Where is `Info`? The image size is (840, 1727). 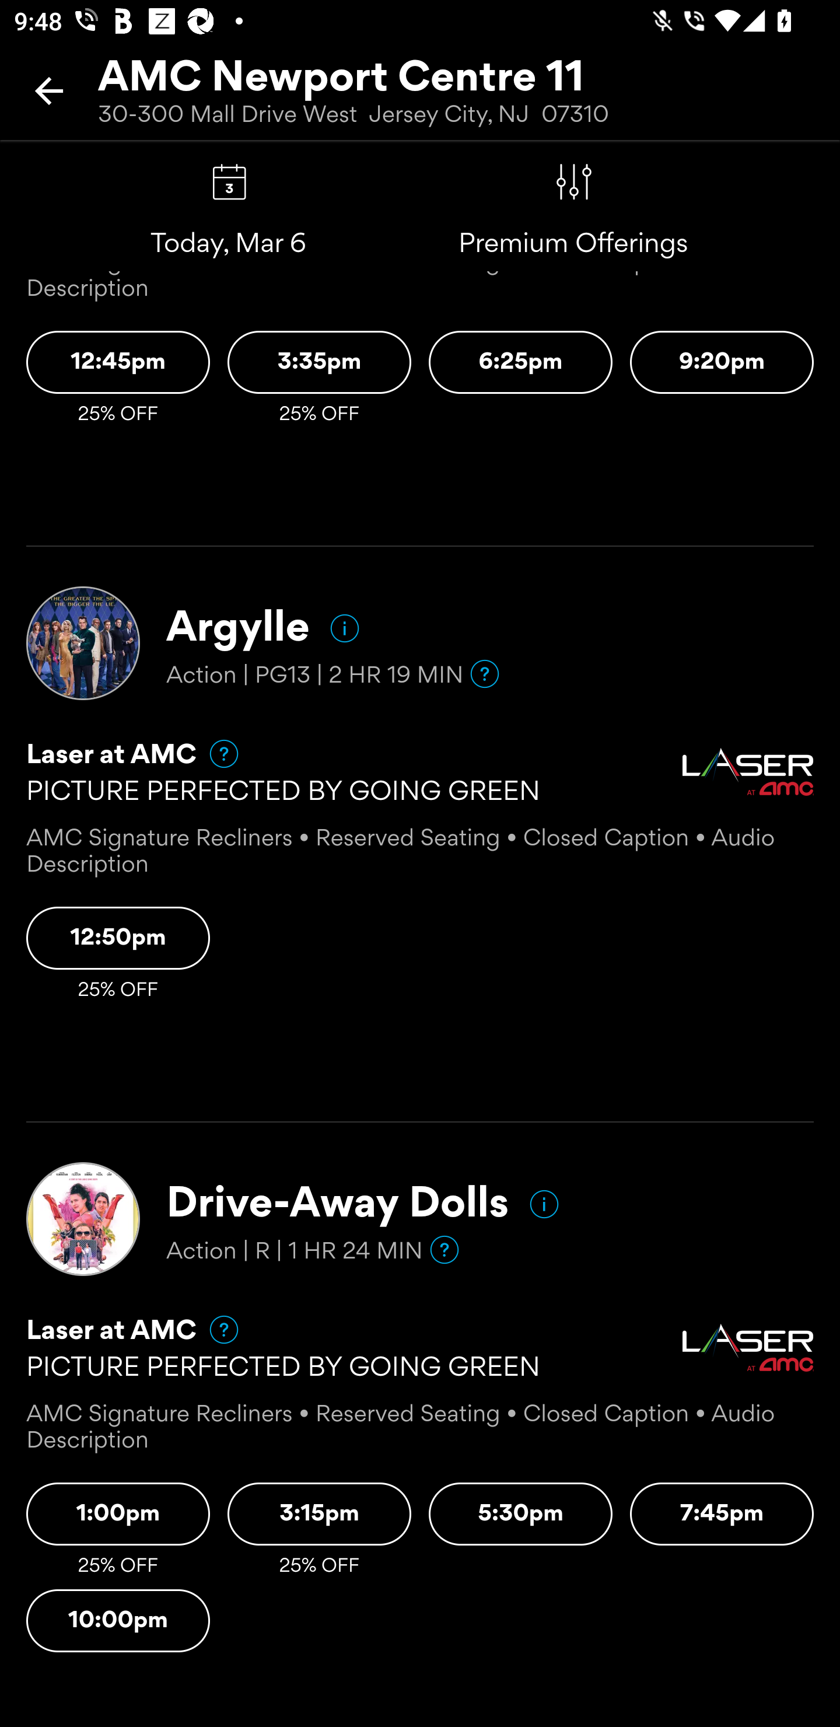 Info is located at coordinates (544, 1203).